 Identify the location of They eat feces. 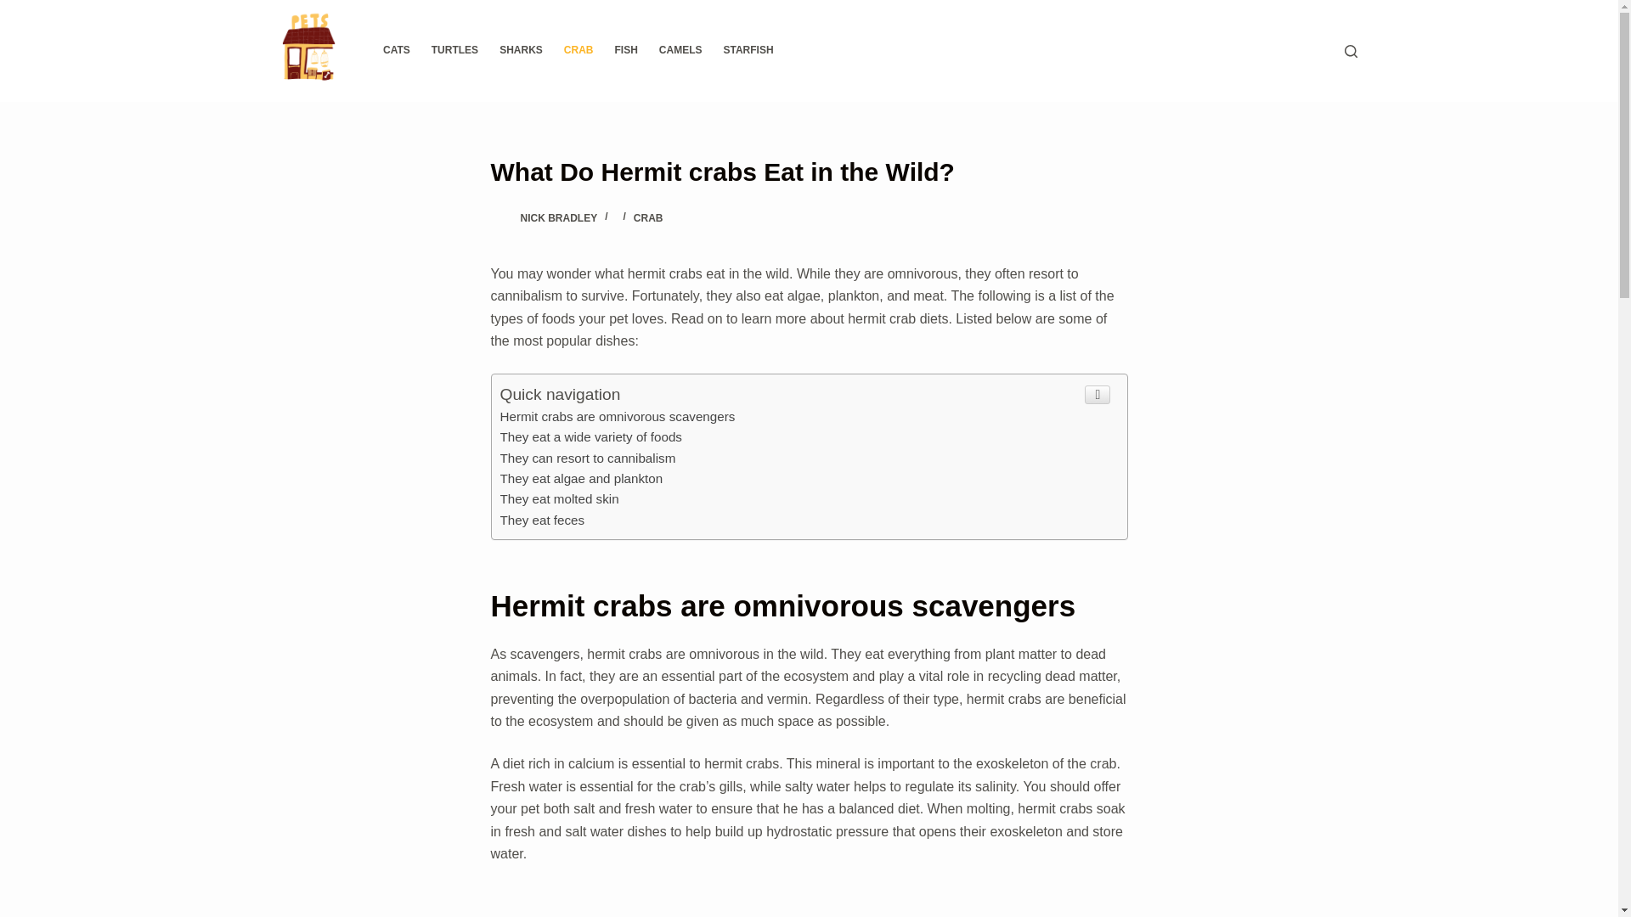
(541, 520).